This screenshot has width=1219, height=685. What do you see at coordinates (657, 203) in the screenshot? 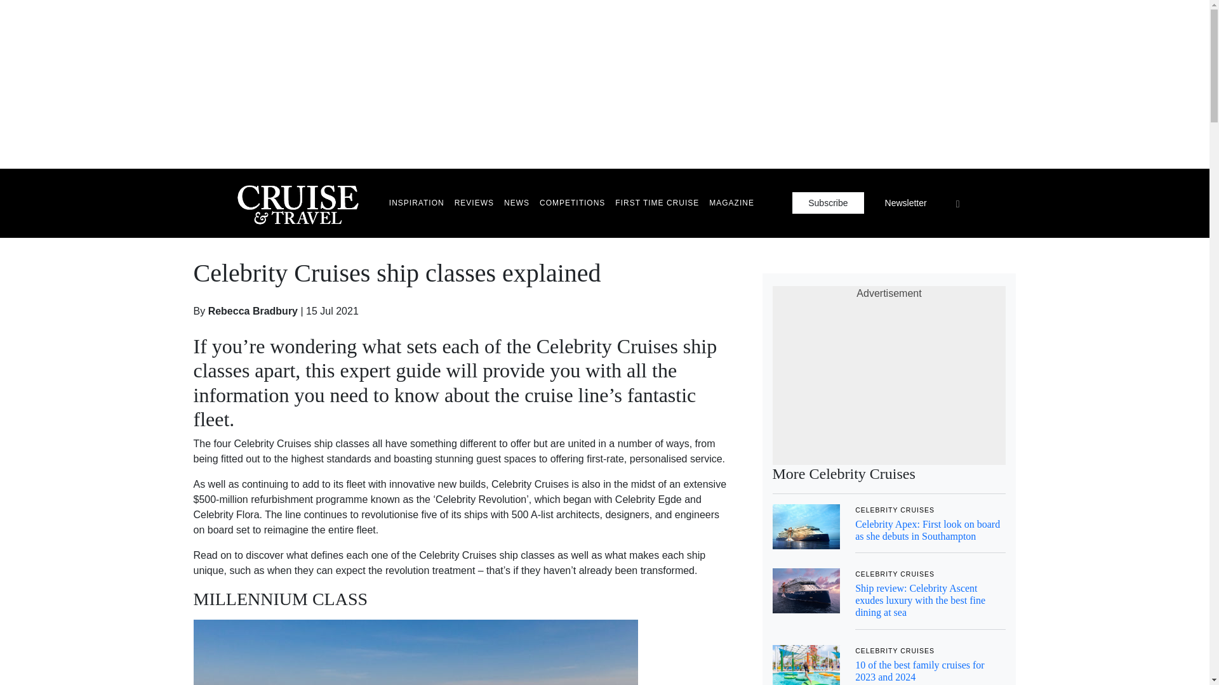
I see `FIRST TIME CRUISE` at bounding box center [657, 203].